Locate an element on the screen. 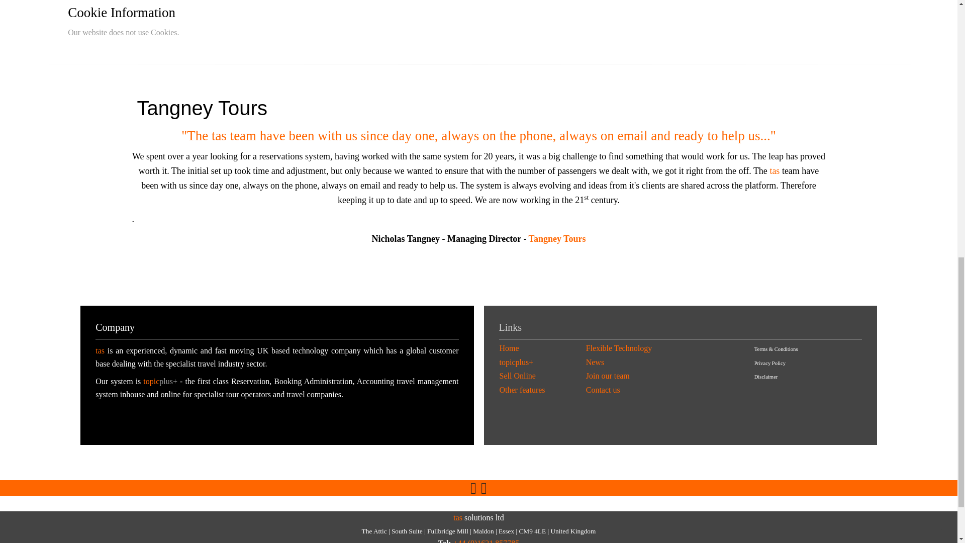 The image size is (965, 543). Privacy Policy is located at coordinates (770, 363).